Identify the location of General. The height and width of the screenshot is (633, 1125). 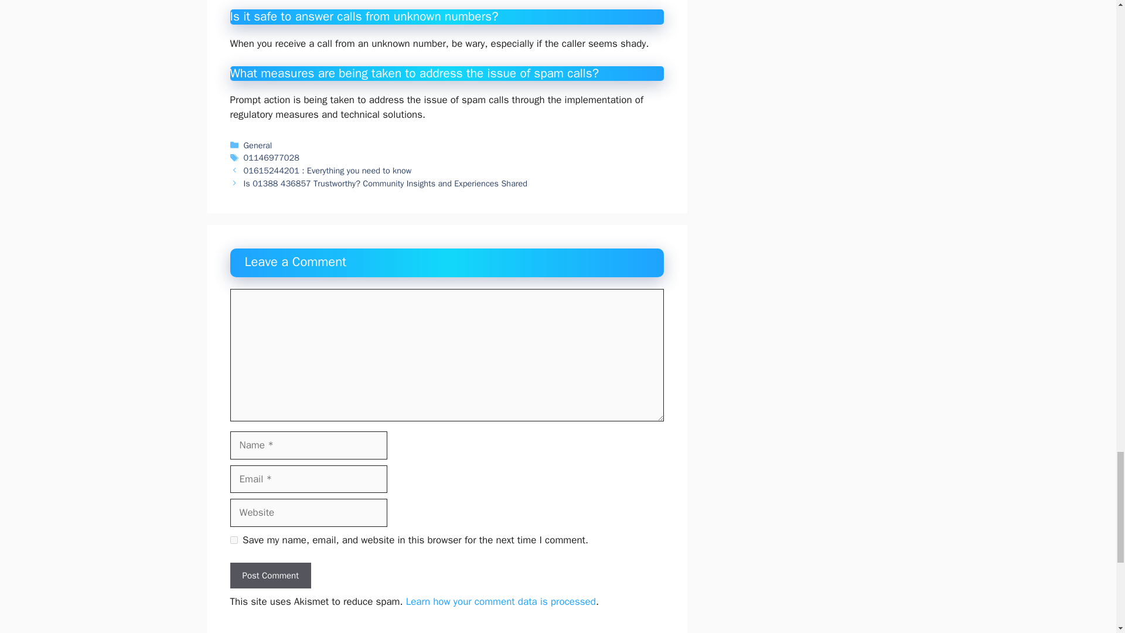
(258, 145).